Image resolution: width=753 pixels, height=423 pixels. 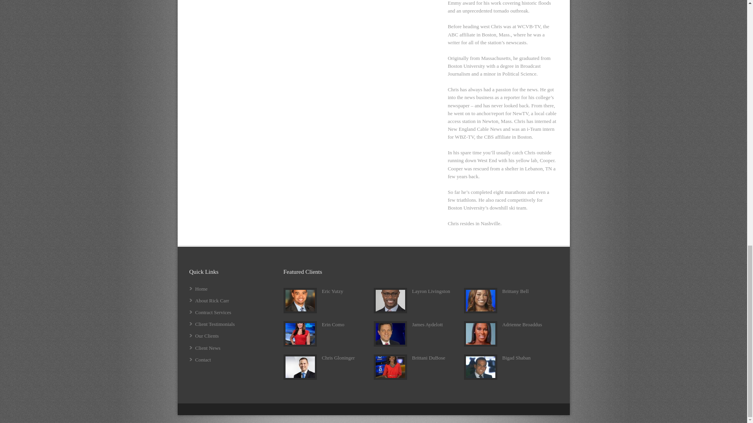 What do you see at coordinates (431, 291) in the screenshot?
I see `Layron Livingston` at bounding box center [431, 291].